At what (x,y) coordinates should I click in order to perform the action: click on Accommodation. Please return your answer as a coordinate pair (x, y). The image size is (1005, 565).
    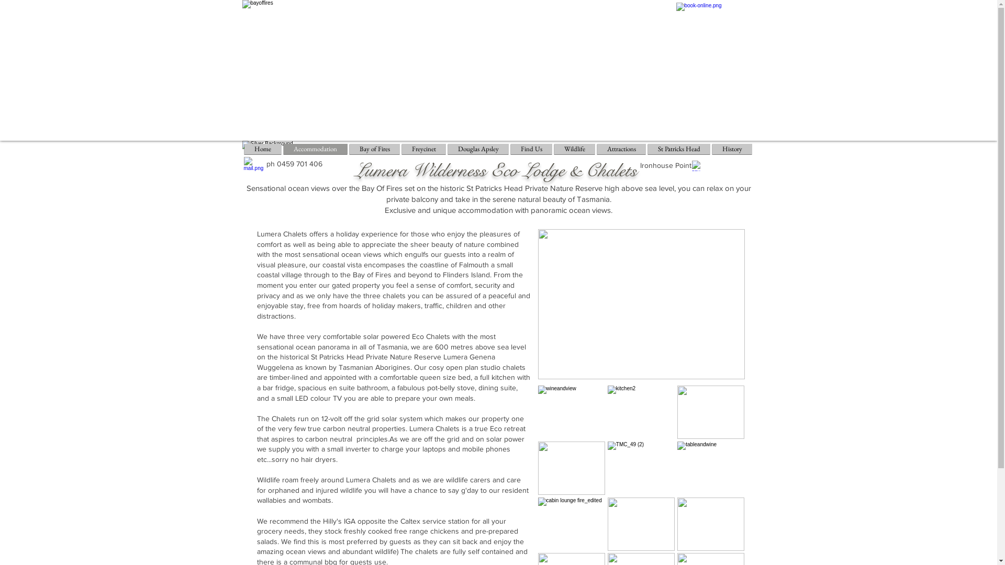
    Looking at the image, I should click on (316, 149).